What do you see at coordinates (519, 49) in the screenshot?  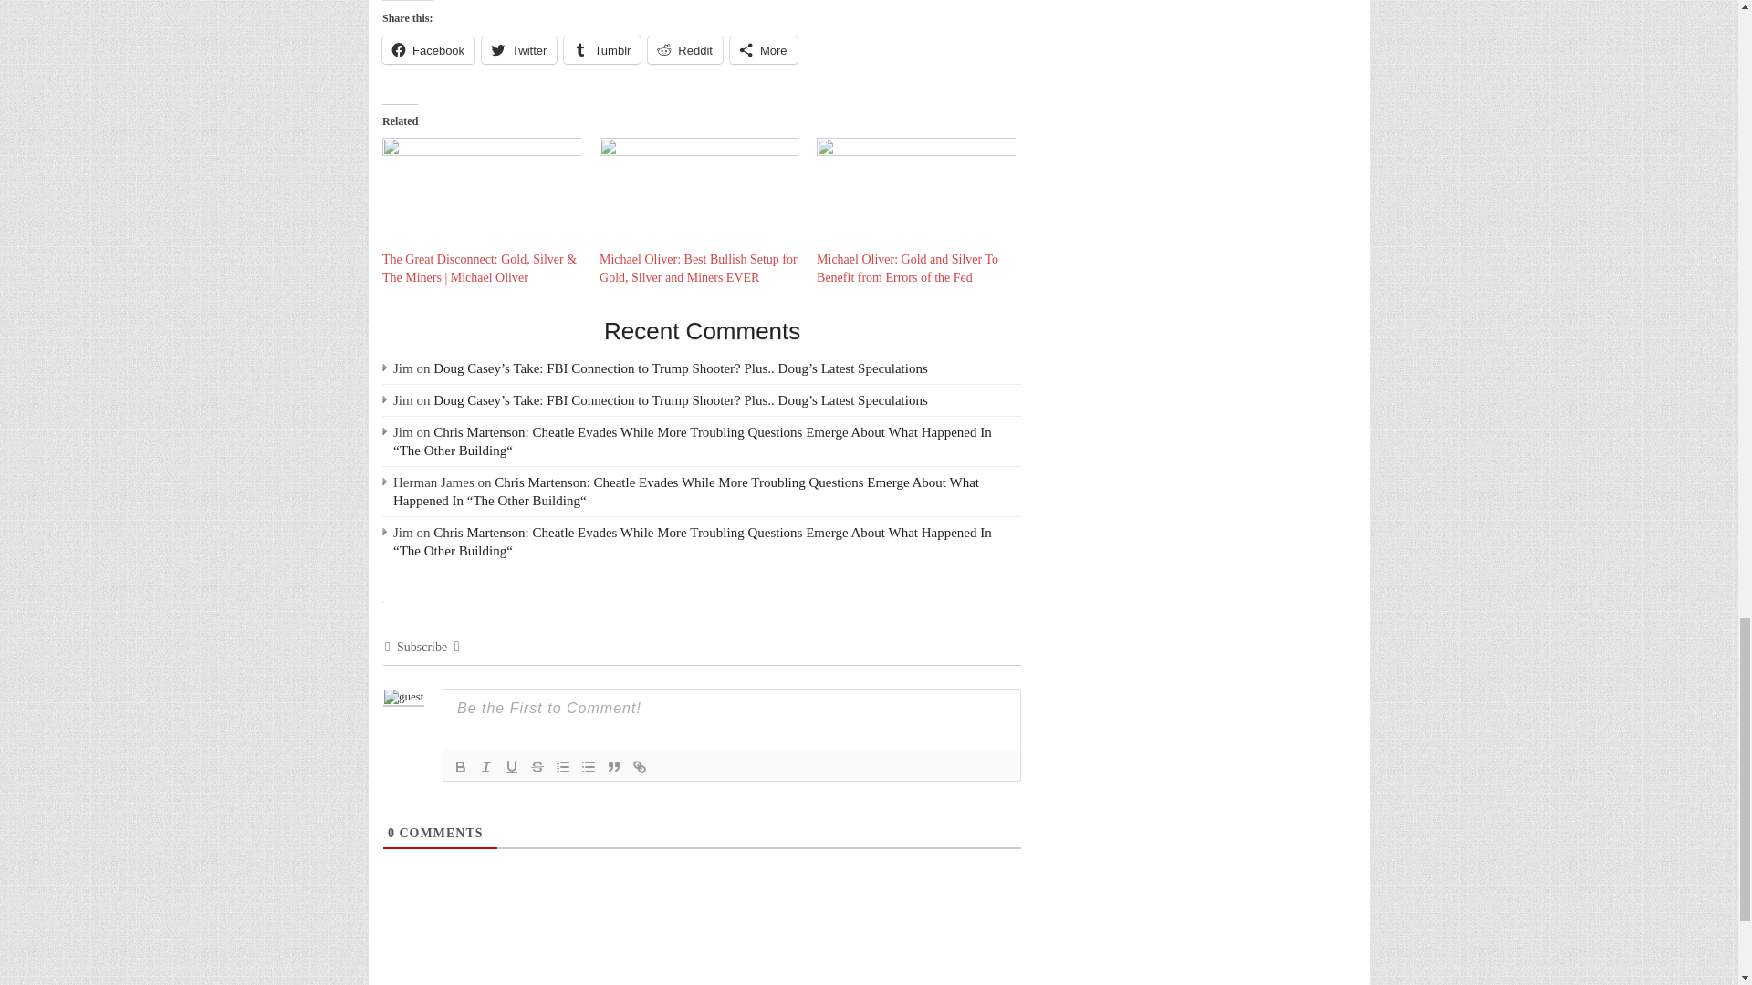 I see `Click to share on Twitter` at bounding box center [519, 49].